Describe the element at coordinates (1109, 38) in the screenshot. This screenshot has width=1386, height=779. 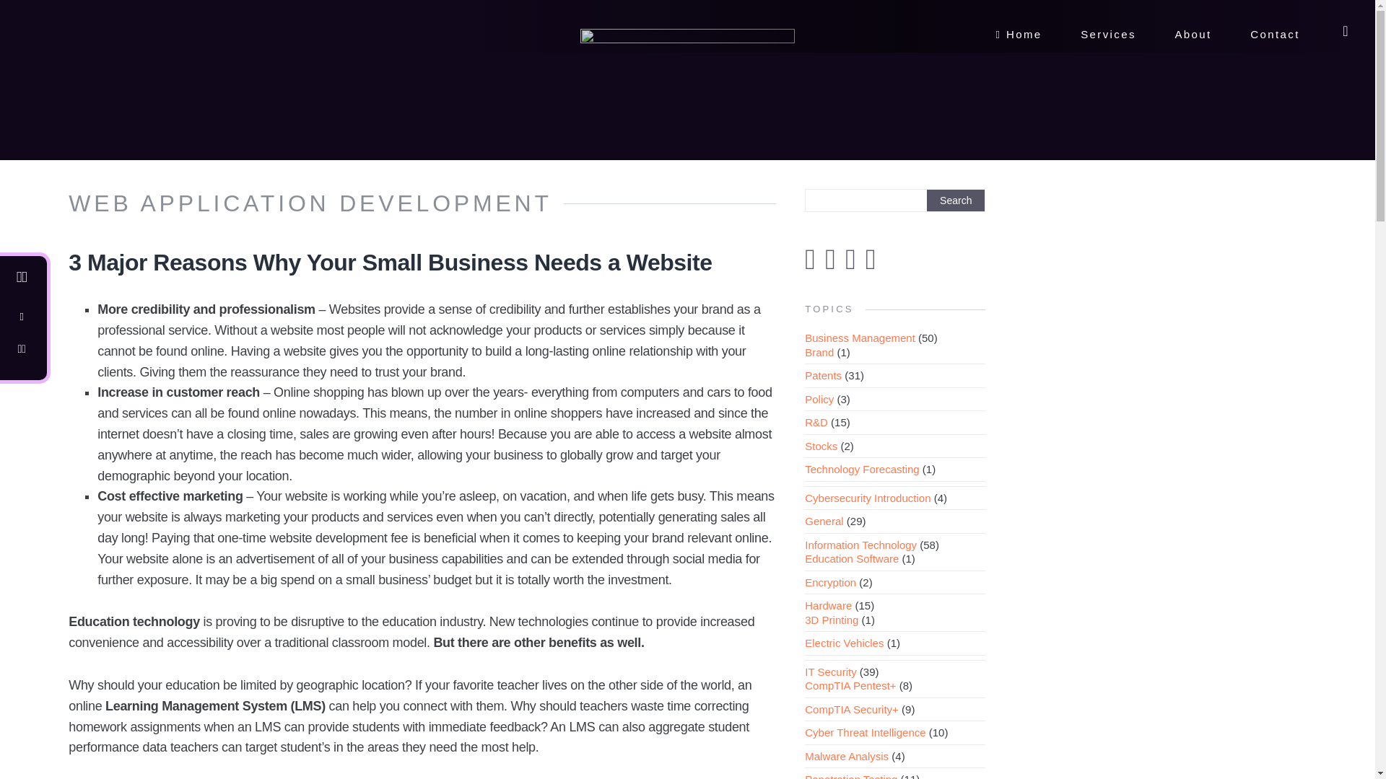
I see `Services` at that location.